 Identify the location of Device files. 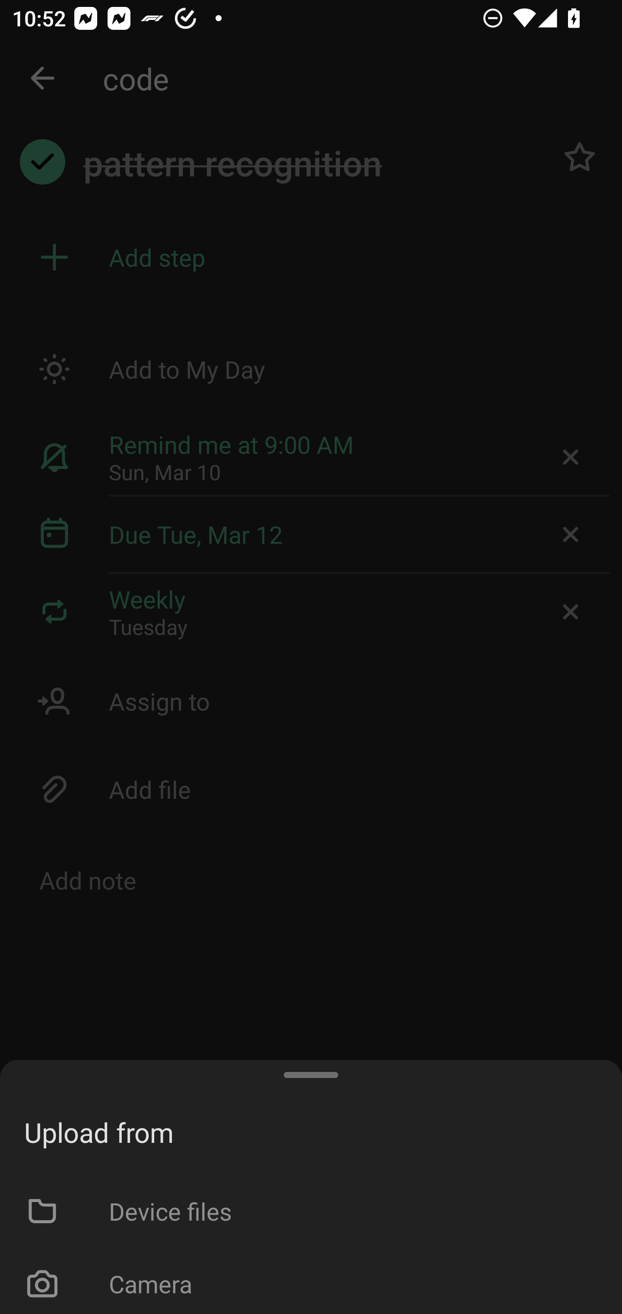
(311, 1210).